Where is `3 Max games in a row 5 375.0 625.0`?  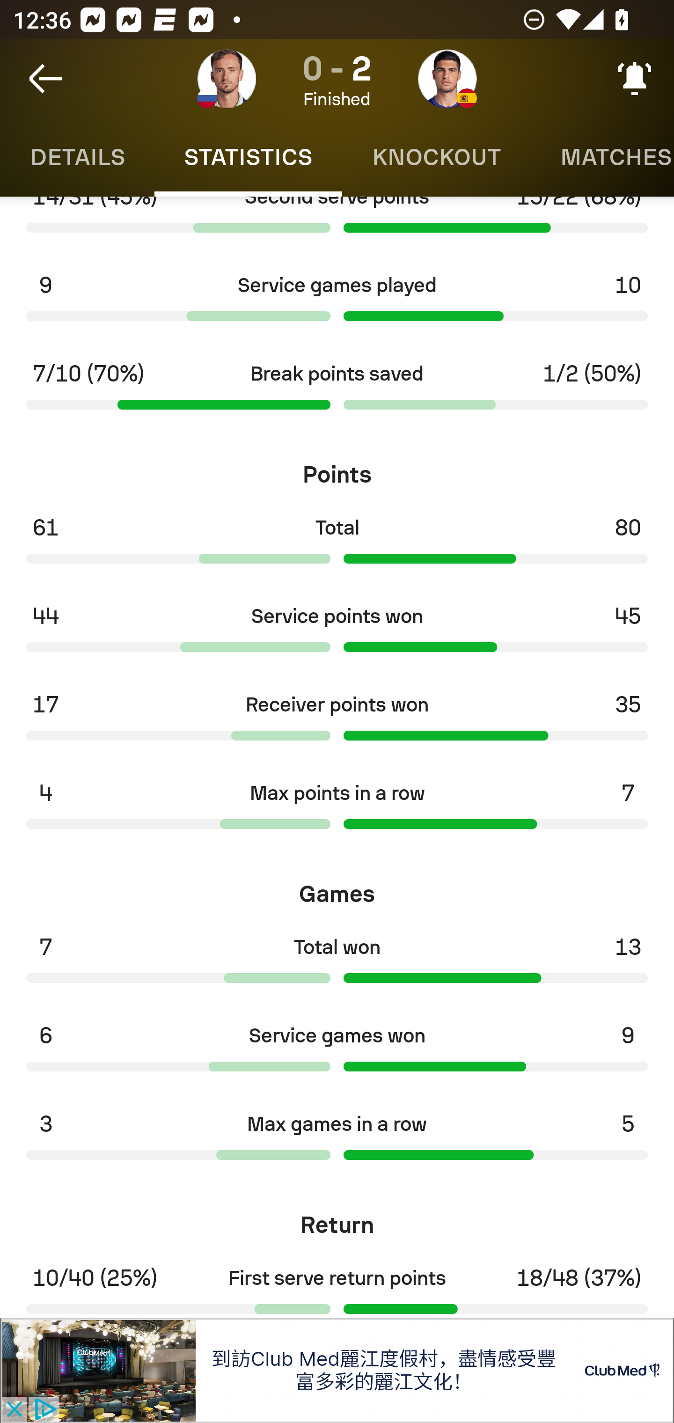
3 Max games in a row 5 375.0 625.0 is located at coordinates (337, 1142).